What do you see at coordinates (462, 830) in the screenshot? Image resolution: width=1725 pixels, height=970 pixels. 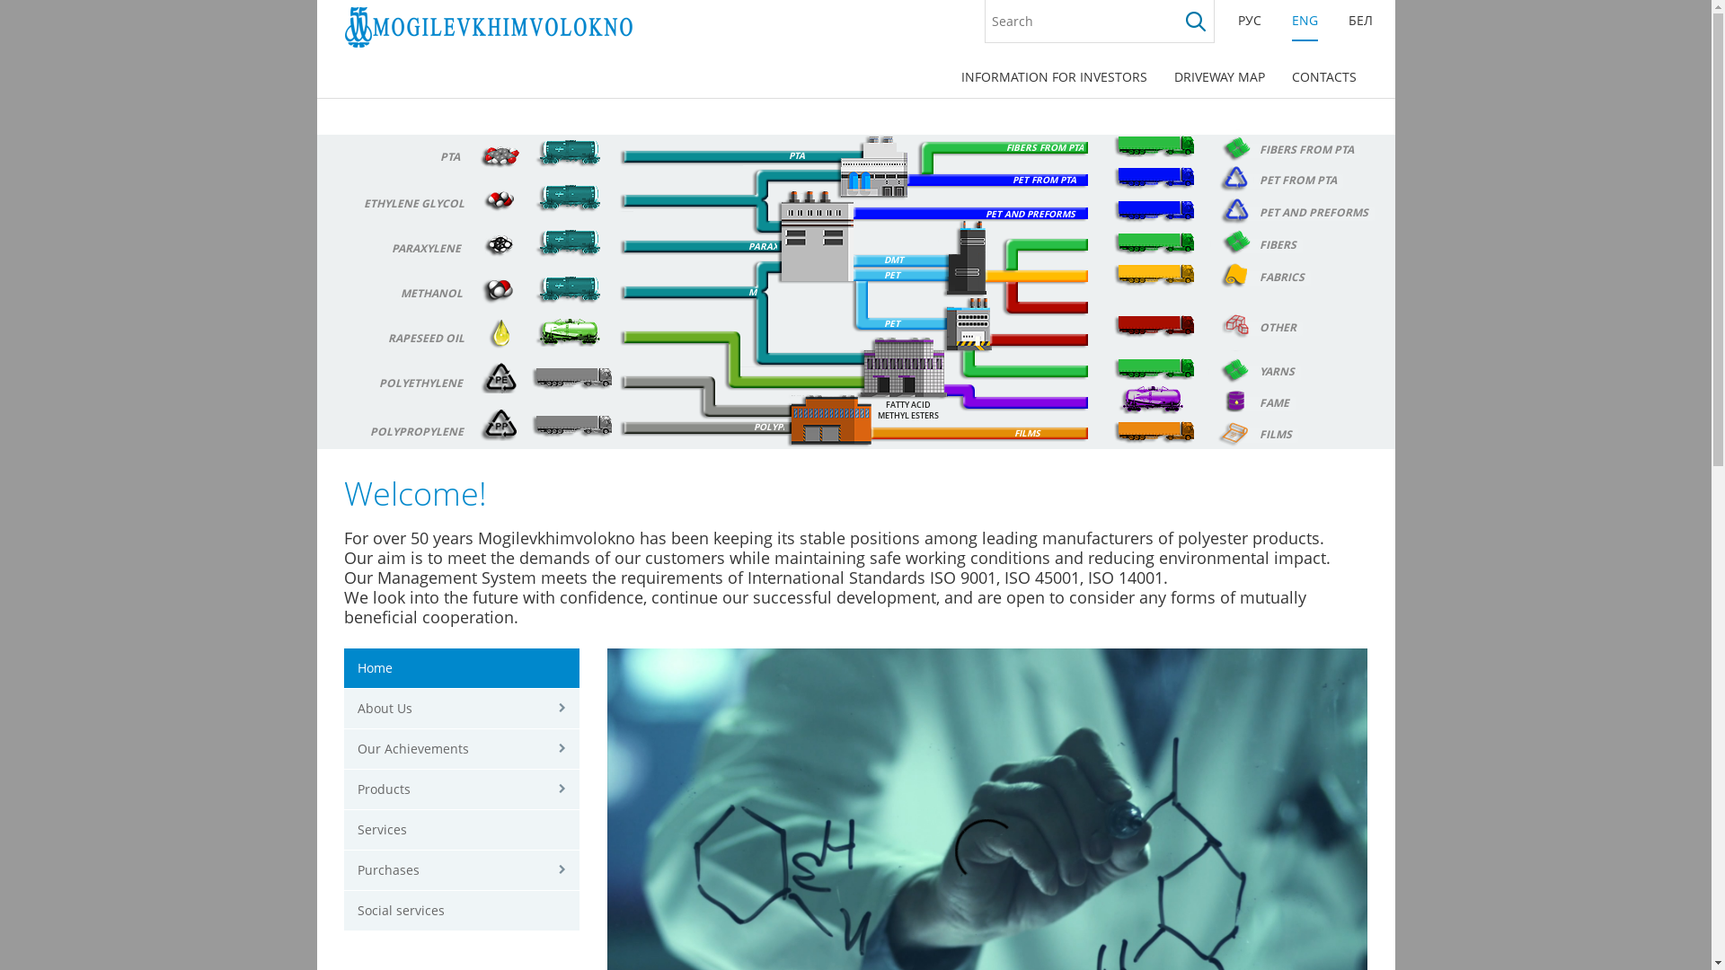 I see `Services` at bounding box center [462, 830].